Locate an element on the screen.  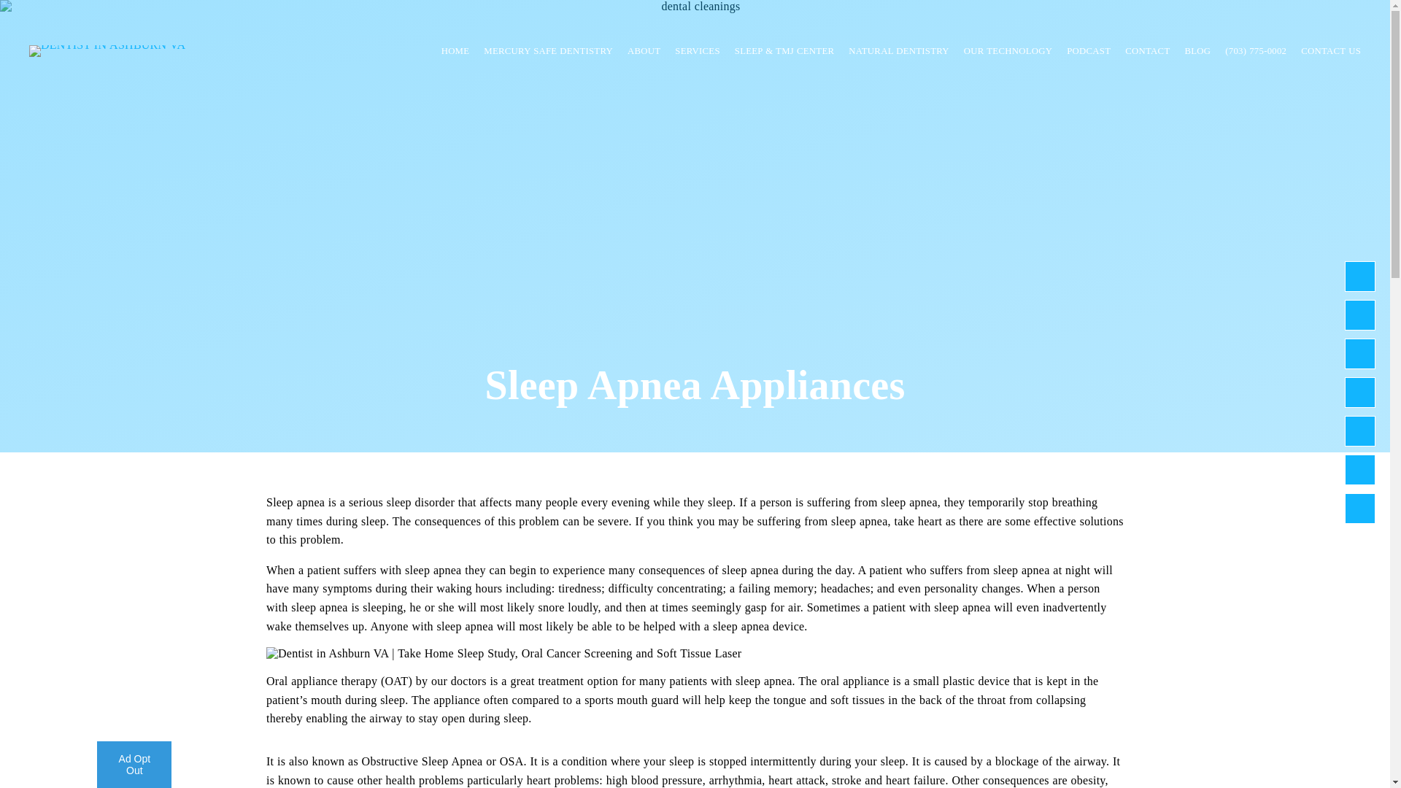
Twitter is located at coordinates (1360, 393).